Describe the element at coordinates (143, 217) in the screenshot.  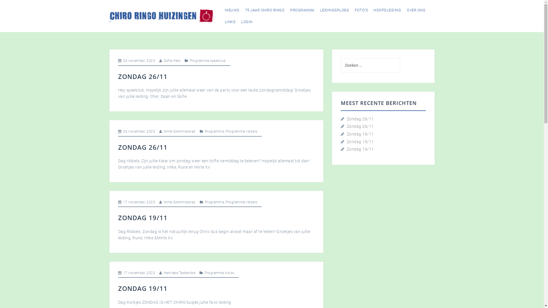
I see `ZONDAG 19/11` at that location.